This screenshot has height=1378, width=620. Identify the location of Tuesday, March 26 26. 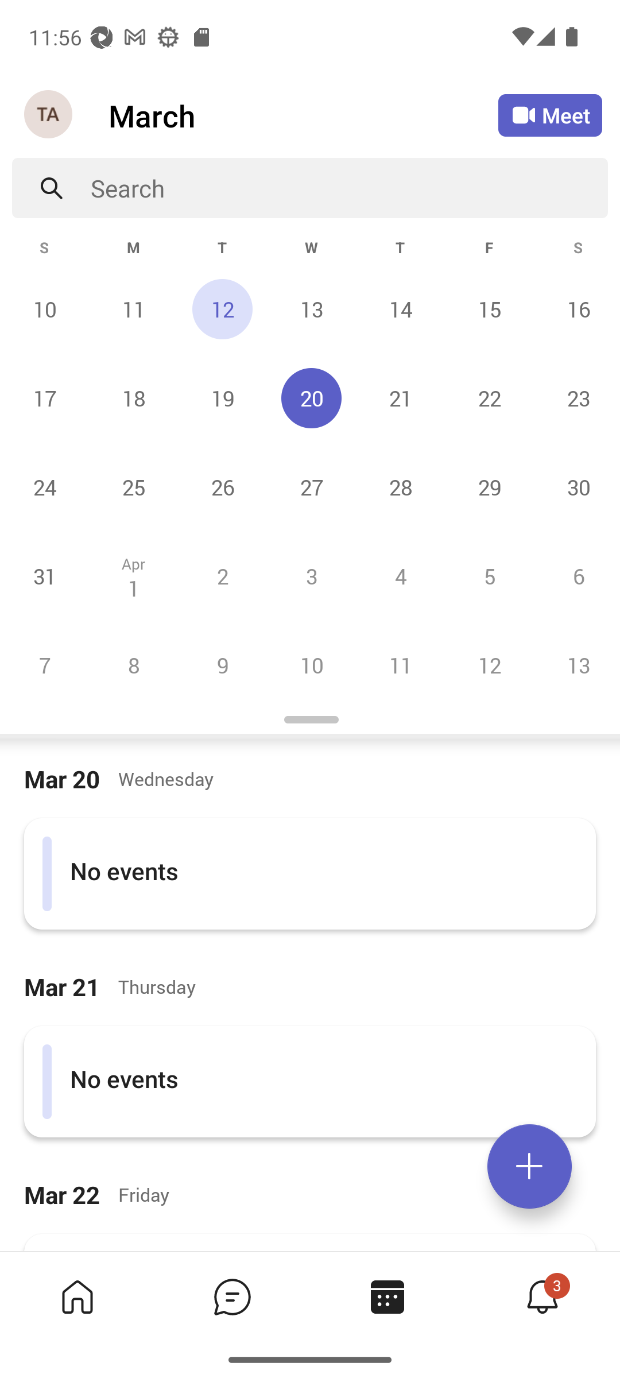
(222, 487).